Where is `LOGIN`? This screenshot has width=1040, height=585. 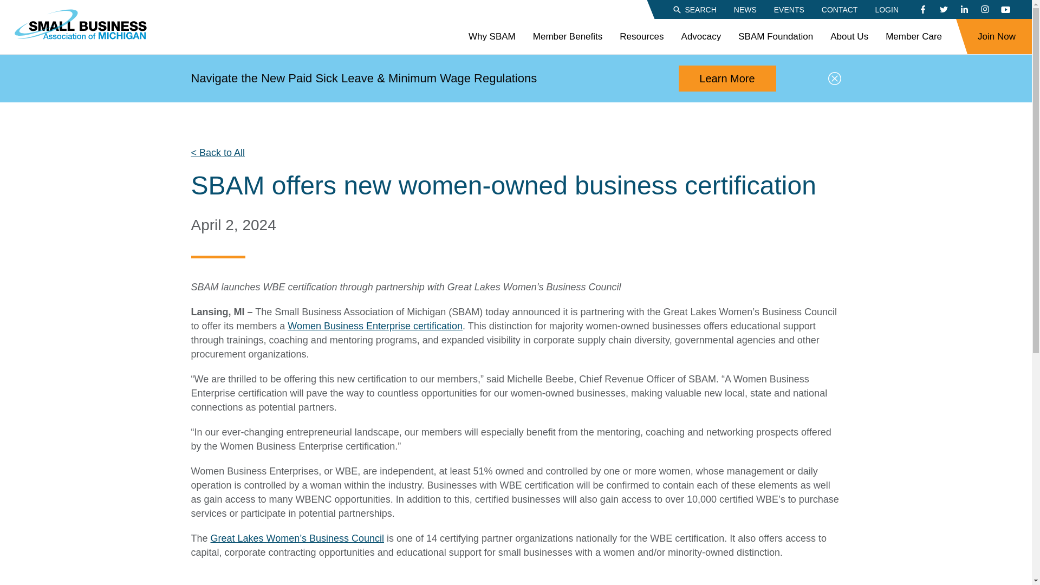
LOGIN is located at coordinates (886, 9).